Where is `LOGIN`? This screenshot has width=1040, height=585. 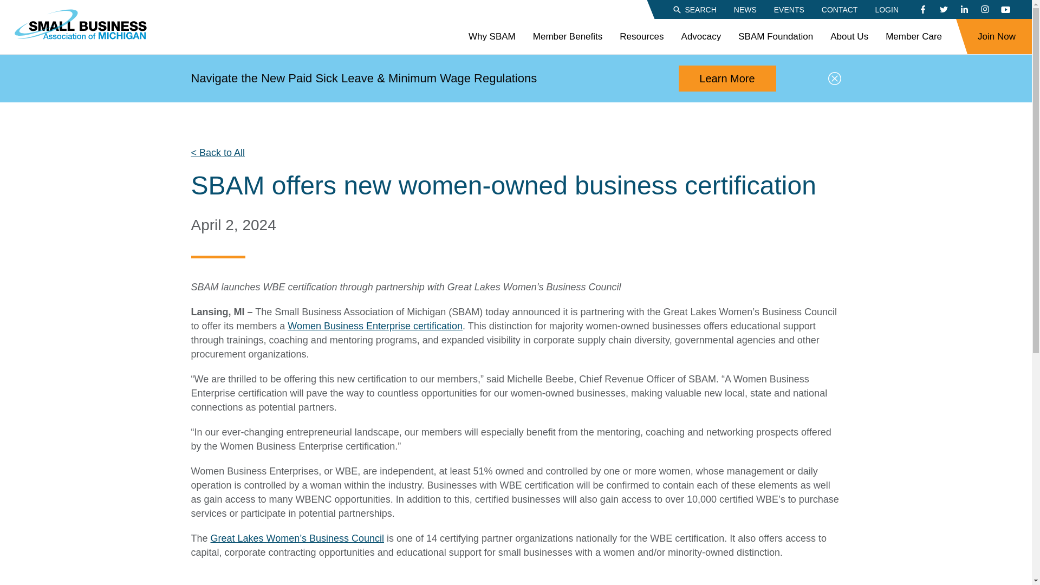
LOGIN is located at coordinates (886, 9).